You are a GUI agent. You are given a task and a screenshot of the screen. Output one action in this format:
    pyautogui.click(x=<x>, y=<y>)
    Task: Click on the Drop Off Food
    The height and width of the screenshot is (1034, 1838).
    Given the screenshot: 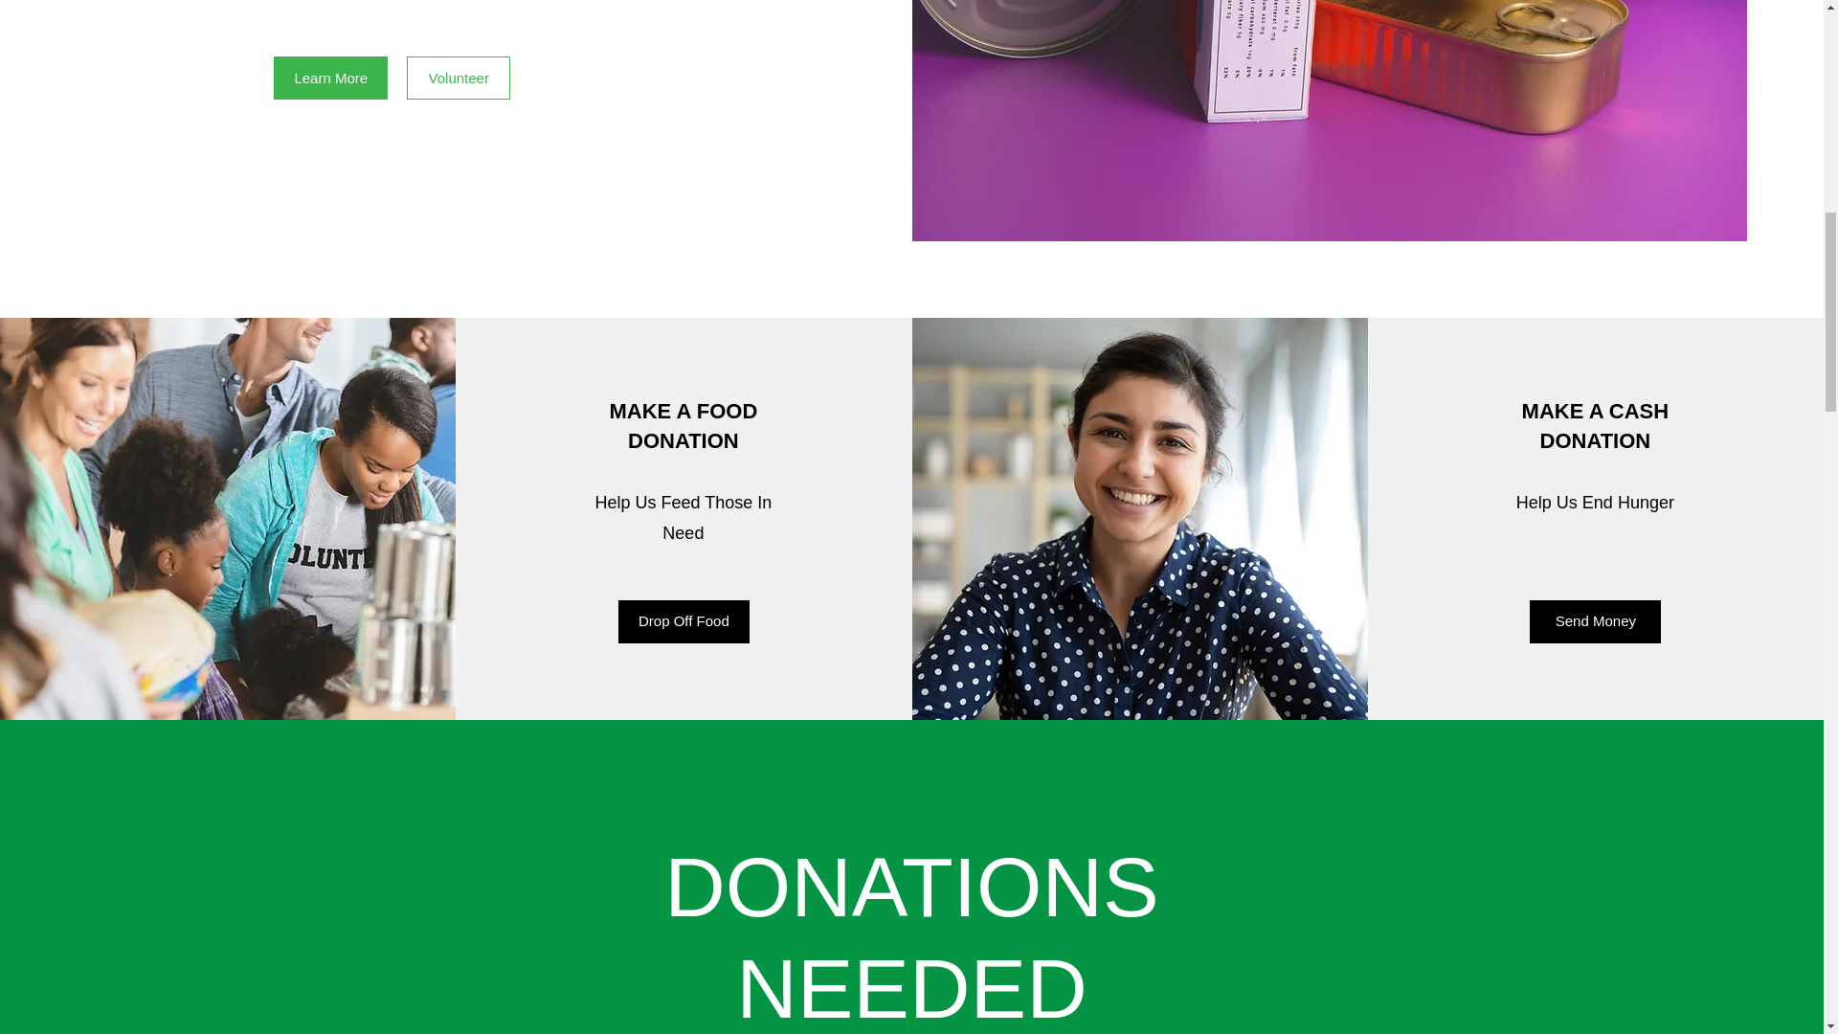 What is the action you would take?
    pyautogui.click(x=684, y=621)
    